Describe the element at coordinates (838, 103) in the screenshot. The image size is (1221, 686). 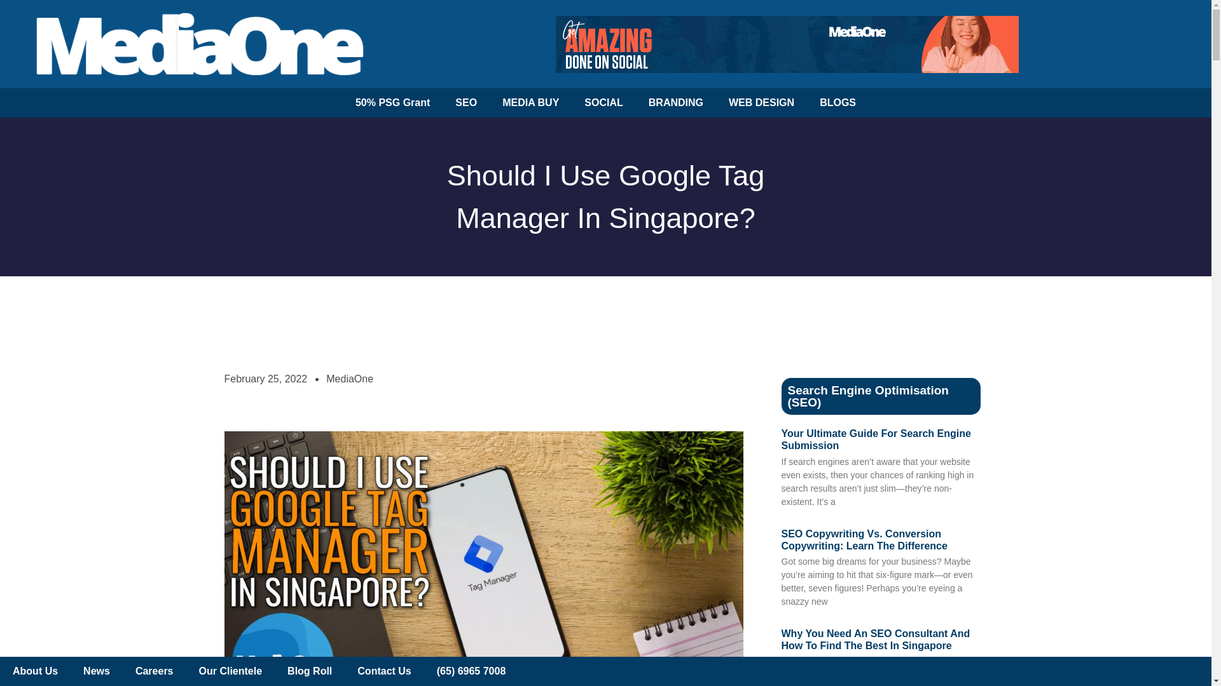
I see `BLOGS` at that location.